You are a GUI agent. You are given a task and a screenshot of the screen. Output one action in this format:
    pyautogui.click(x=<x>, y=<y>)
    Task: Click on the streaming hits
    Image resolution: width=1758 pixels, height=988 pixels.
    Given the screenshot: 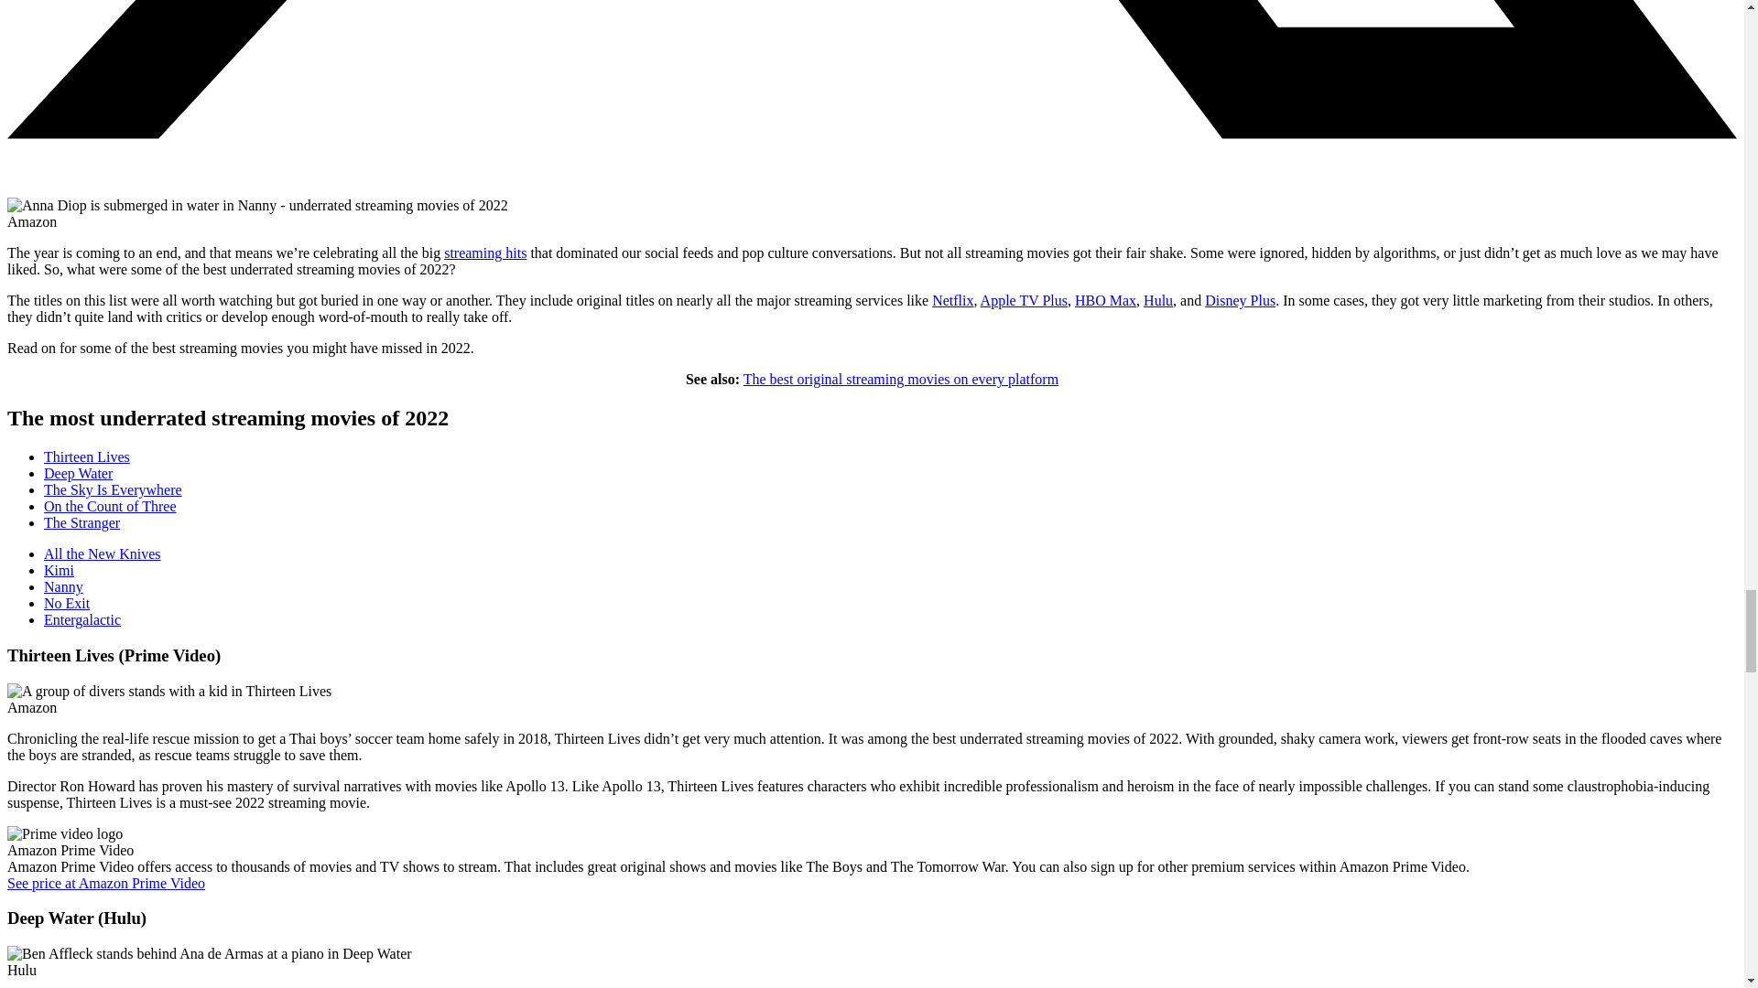 What is the action you would take?
    pyautogui.click(x=485, y=252)
    